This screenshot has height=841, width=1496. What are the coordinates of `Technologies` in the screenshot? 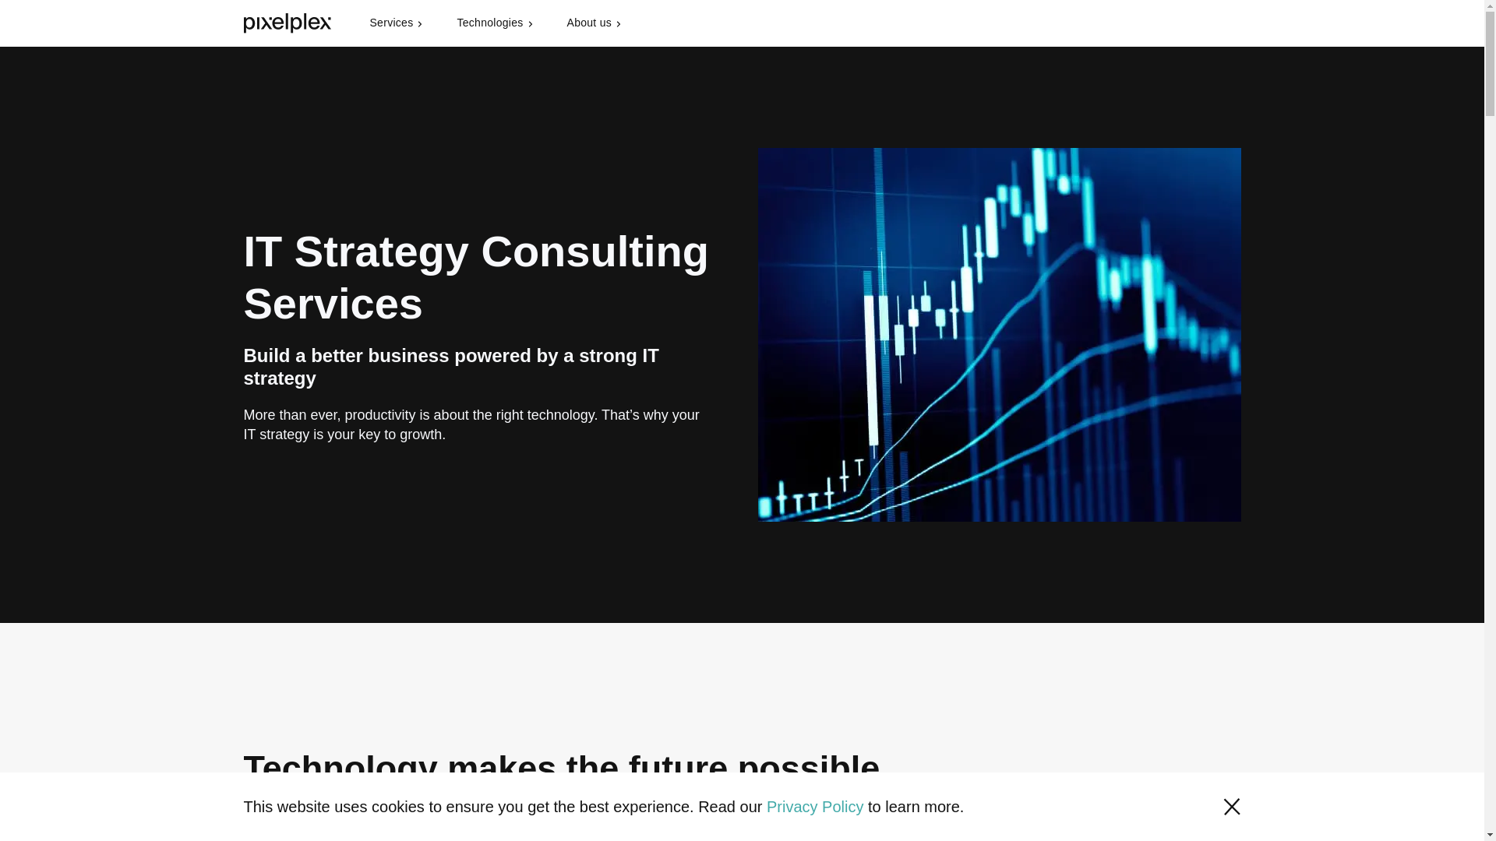 It's located at (496, 23).